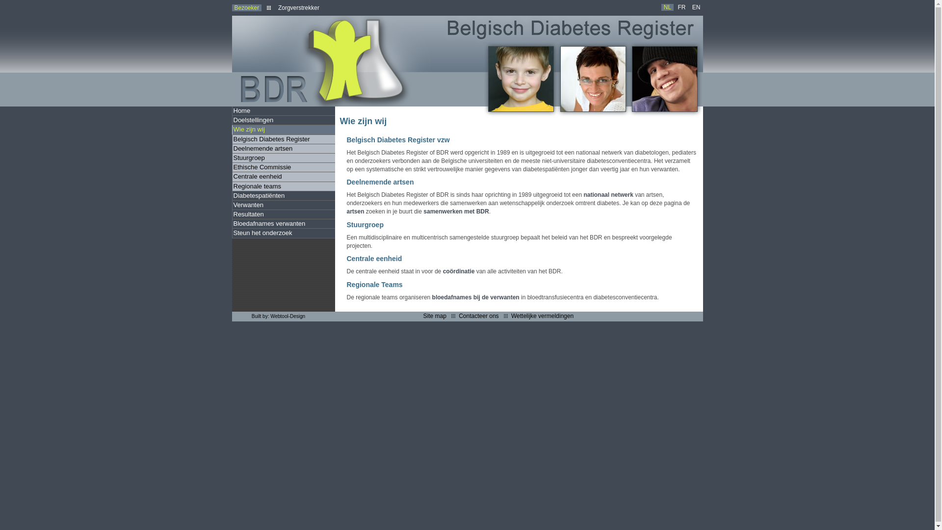  Describe the element at coordinates (667, 7) in the screenshot. I see `NL` at that location.